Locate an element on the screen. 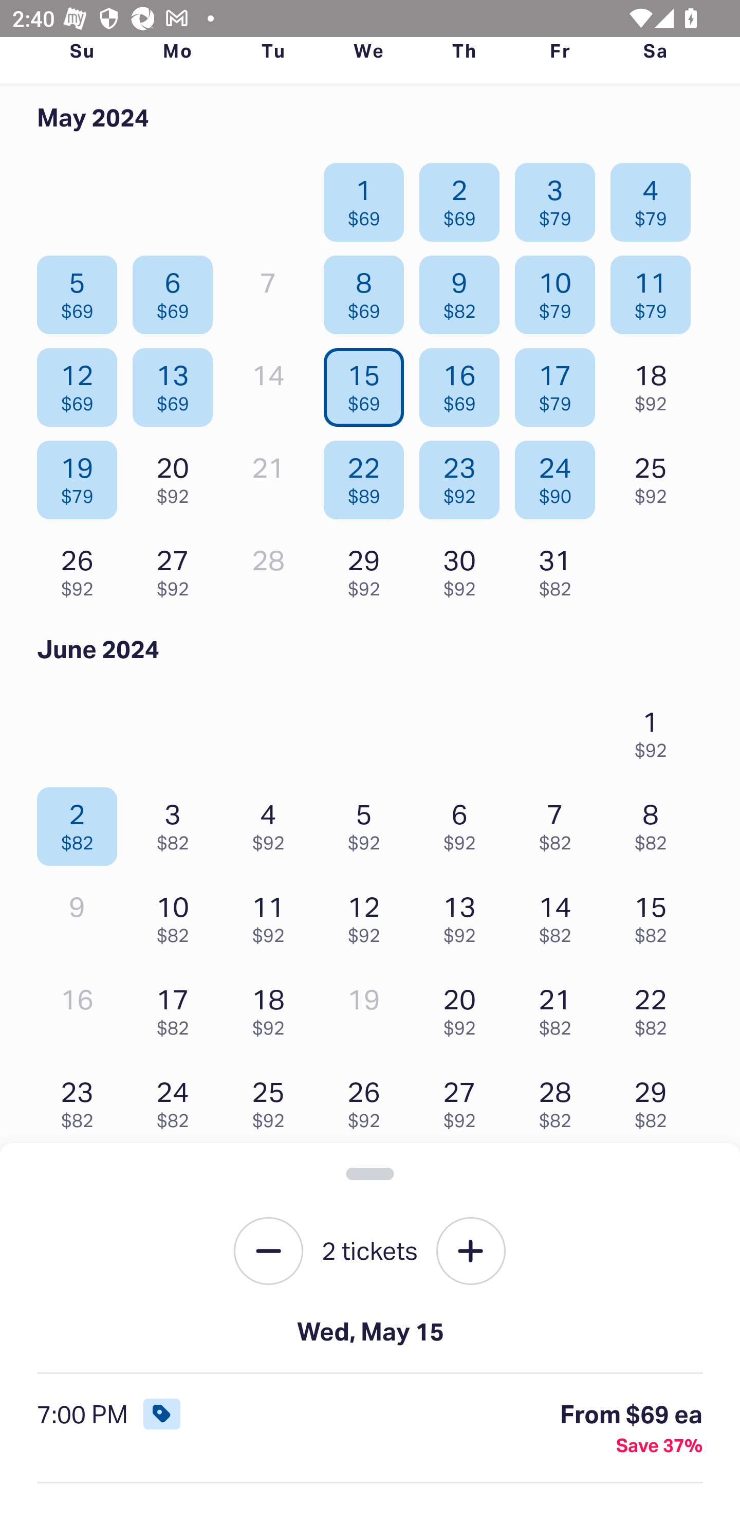  11 $79 is located at coordinates (655, 291).